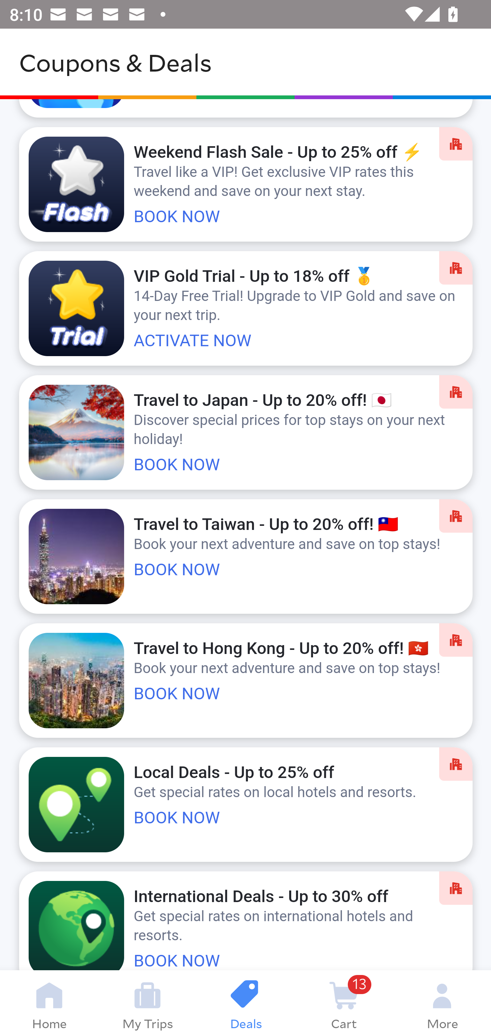 Image resolution: width=491 pixels, height=1036 pixels. What do you see at coordinates (344, 1003) in the screenshot?
I see `13 Cart` at bounding box center [344, 1003].